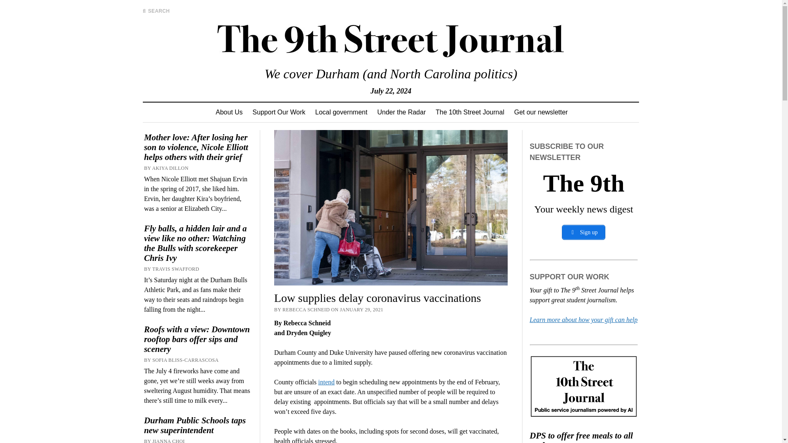 This screenshot has width=788, height=443. What do you see at coordinates (341, 112) in the screenshot?
I see `Local government` at bounding box center [341, 112].